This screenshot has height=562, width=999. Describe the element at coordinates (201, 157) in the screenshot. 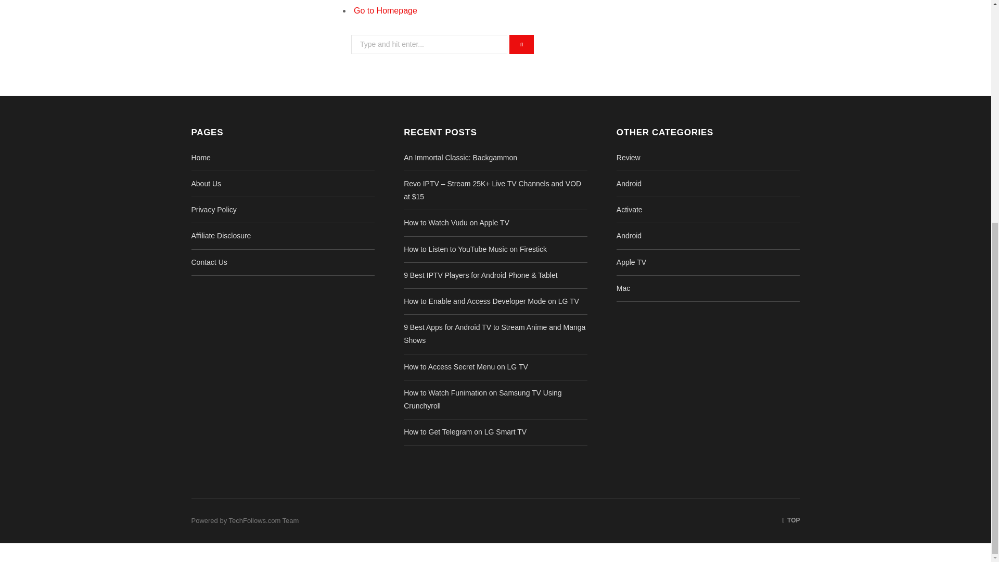

I see `Home` at that location.